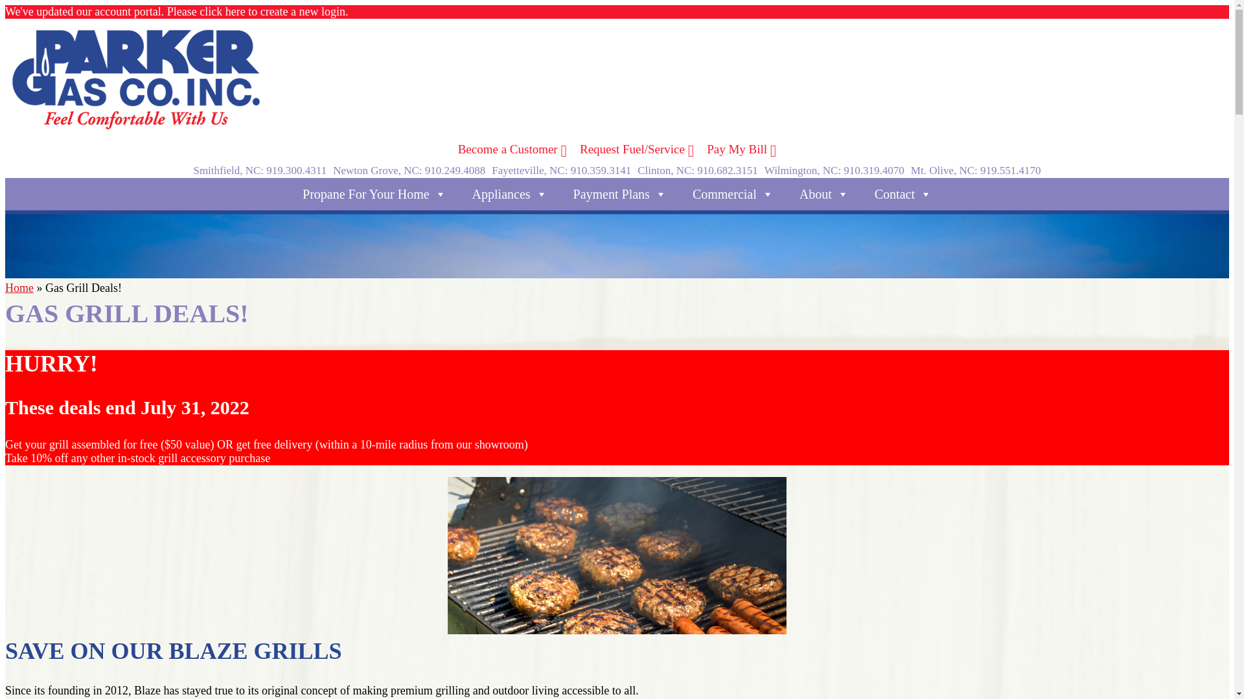 The image size is (1244, 699). I want to click on Become a Customer, so click(512, 149).